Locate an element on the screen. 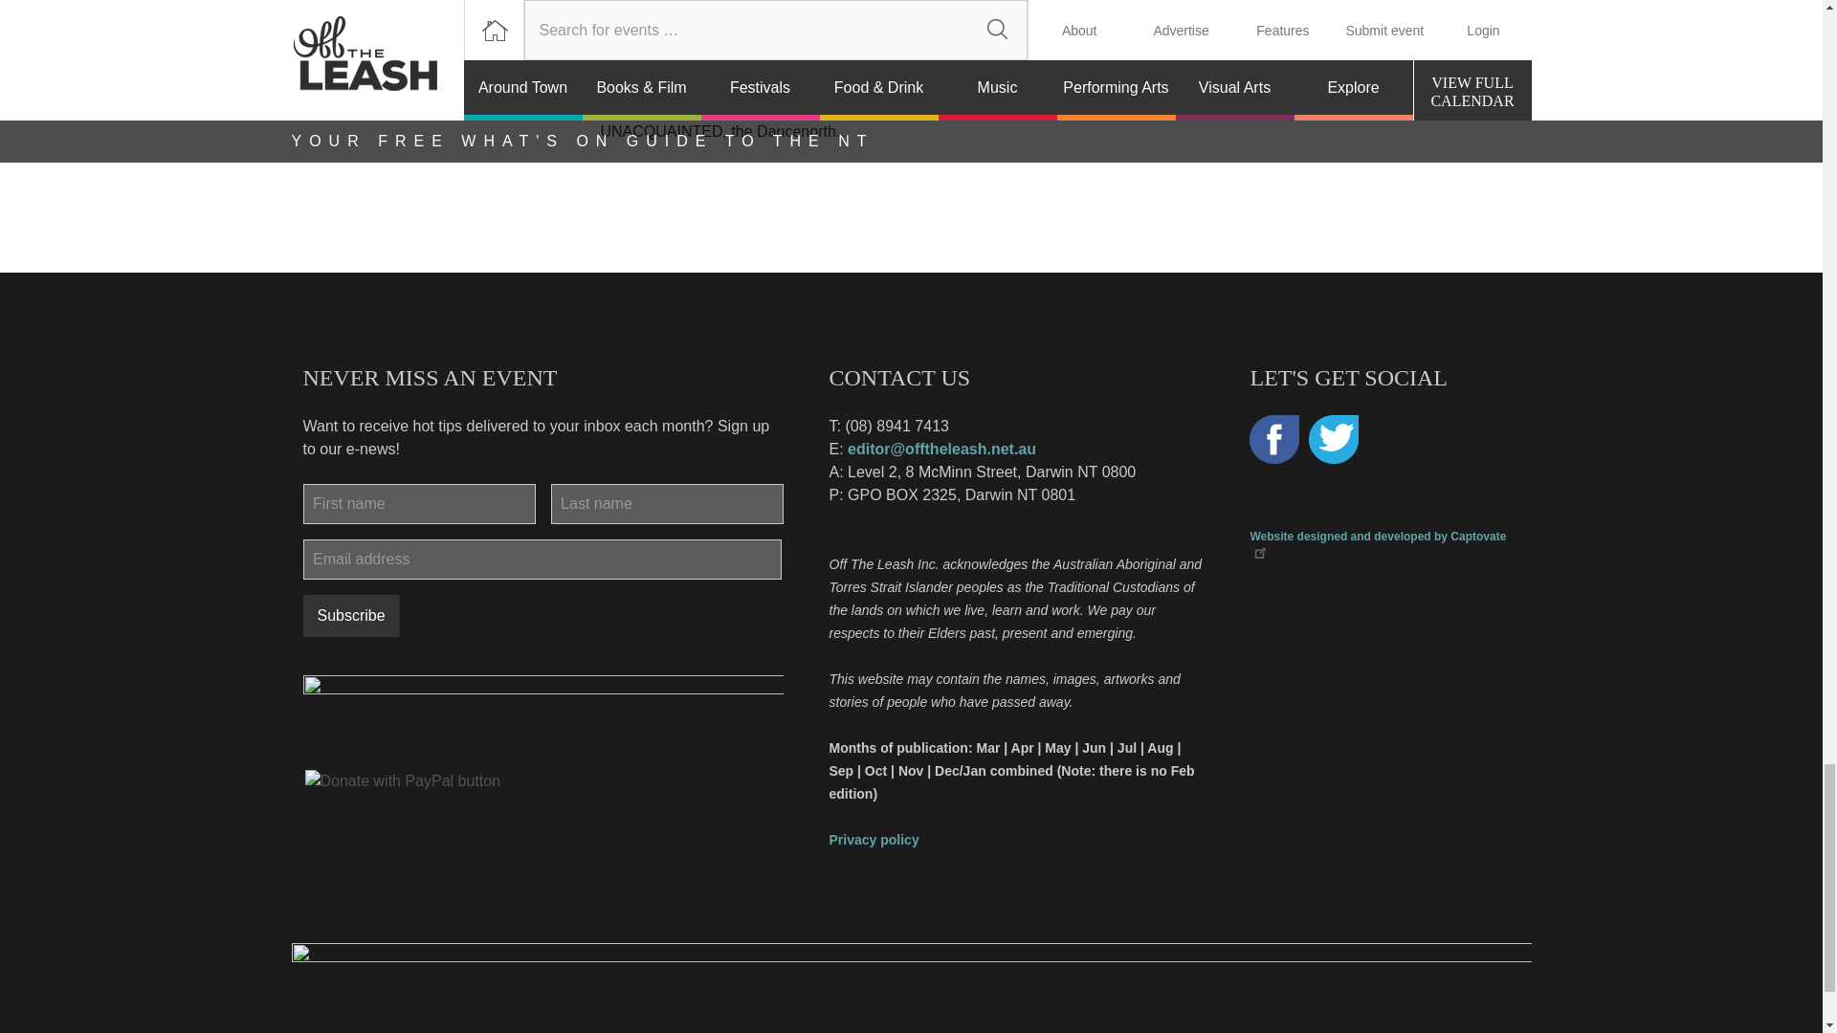 Image resolution: width=1837 pixels, height=1033 pixels. Subscribe is located at coordinates (350, 616).